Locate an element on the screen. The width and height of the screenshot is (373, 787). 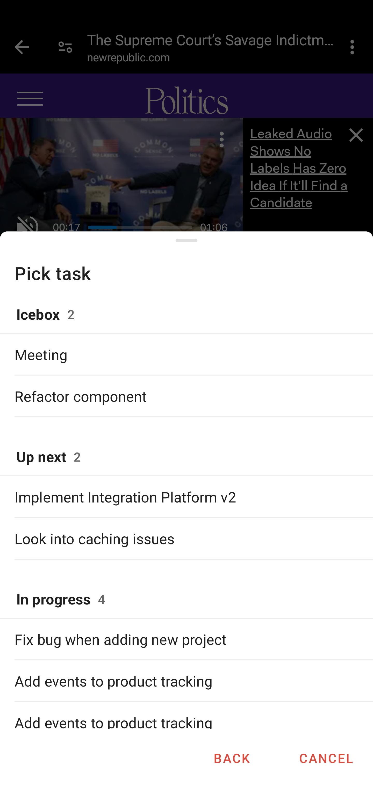
Implement Integration Platform v2 is located at coordinates (187, 497).